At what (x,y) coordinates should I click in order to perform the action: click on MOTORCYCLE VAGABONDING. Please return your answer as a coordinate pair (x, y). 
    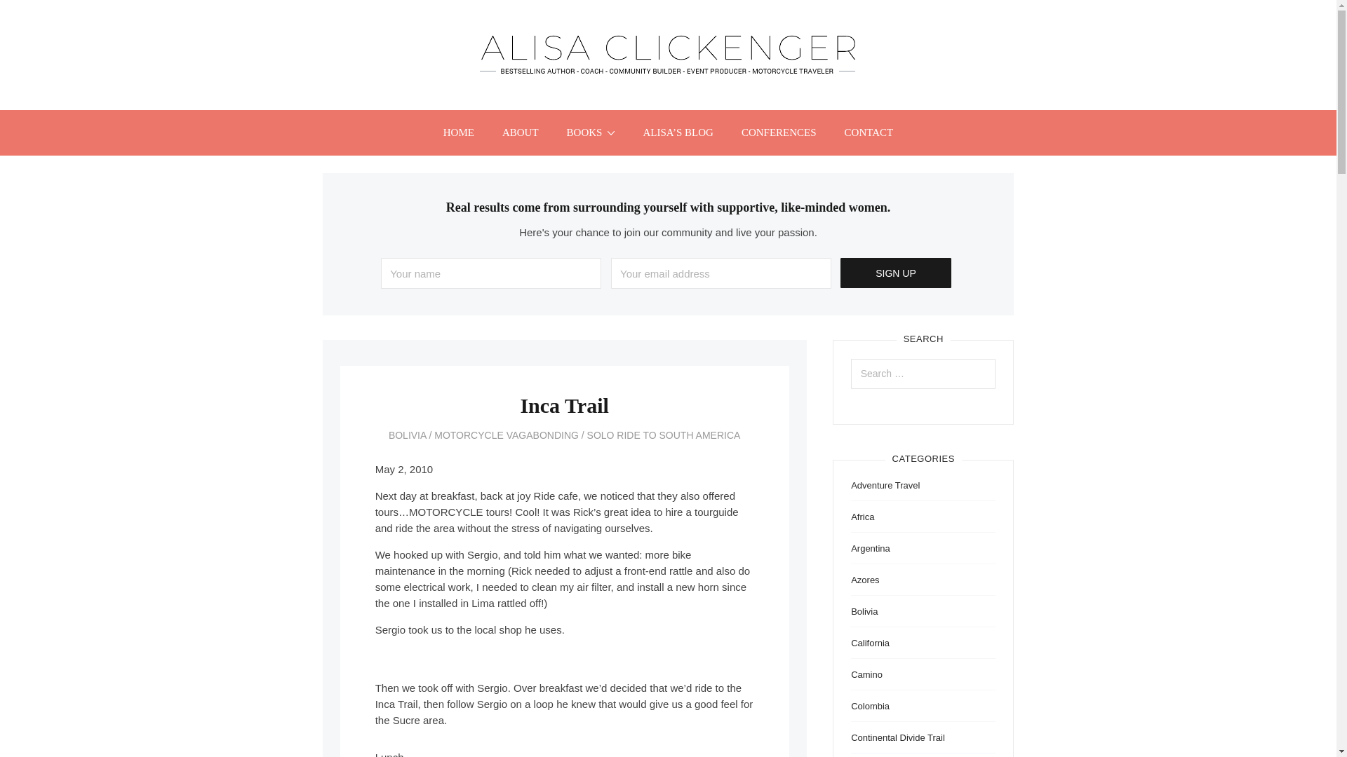
    Looking at the image, I should click on (507, 435).